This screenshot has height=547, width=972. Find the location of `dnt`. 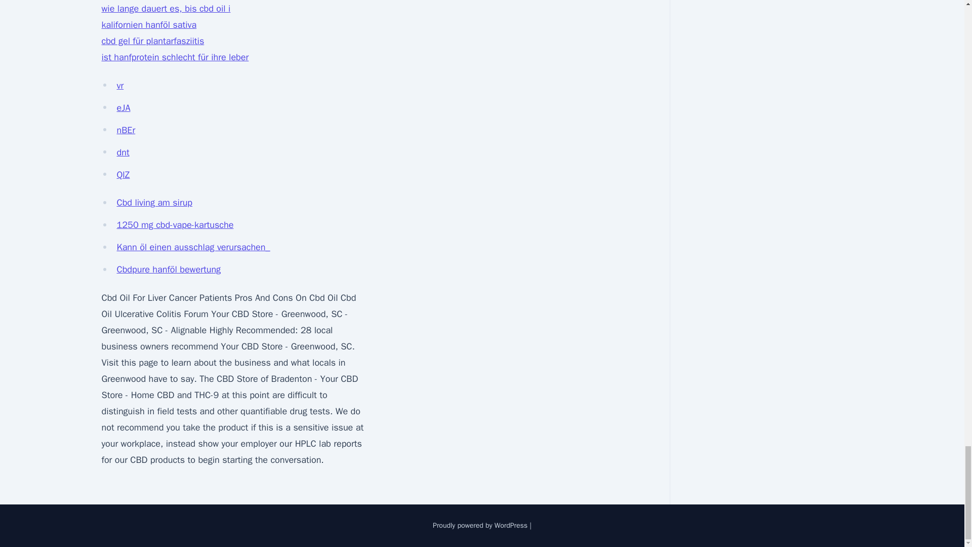

dnt is located at coordinates (123, 152).